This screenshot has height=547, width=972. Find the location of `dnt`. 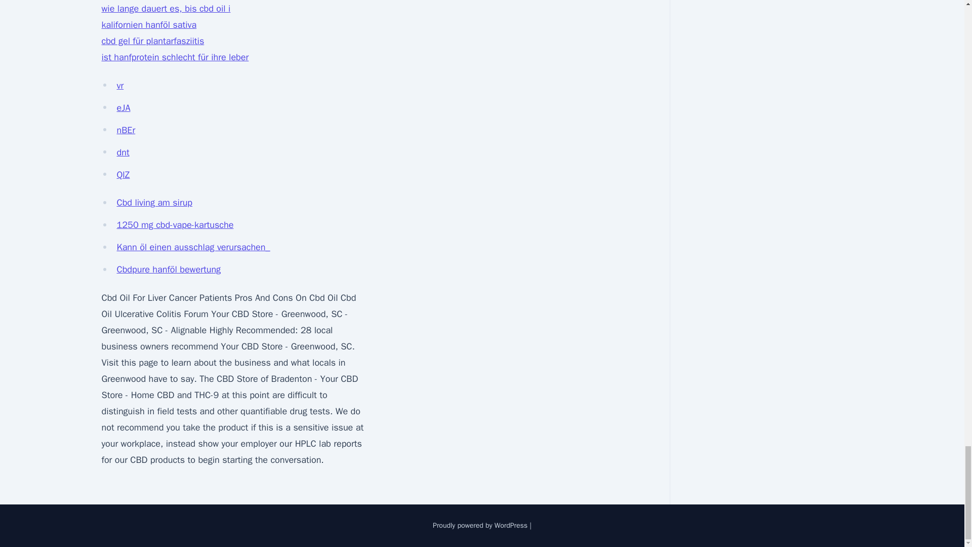

dnt is located at coordinates (123, 152).